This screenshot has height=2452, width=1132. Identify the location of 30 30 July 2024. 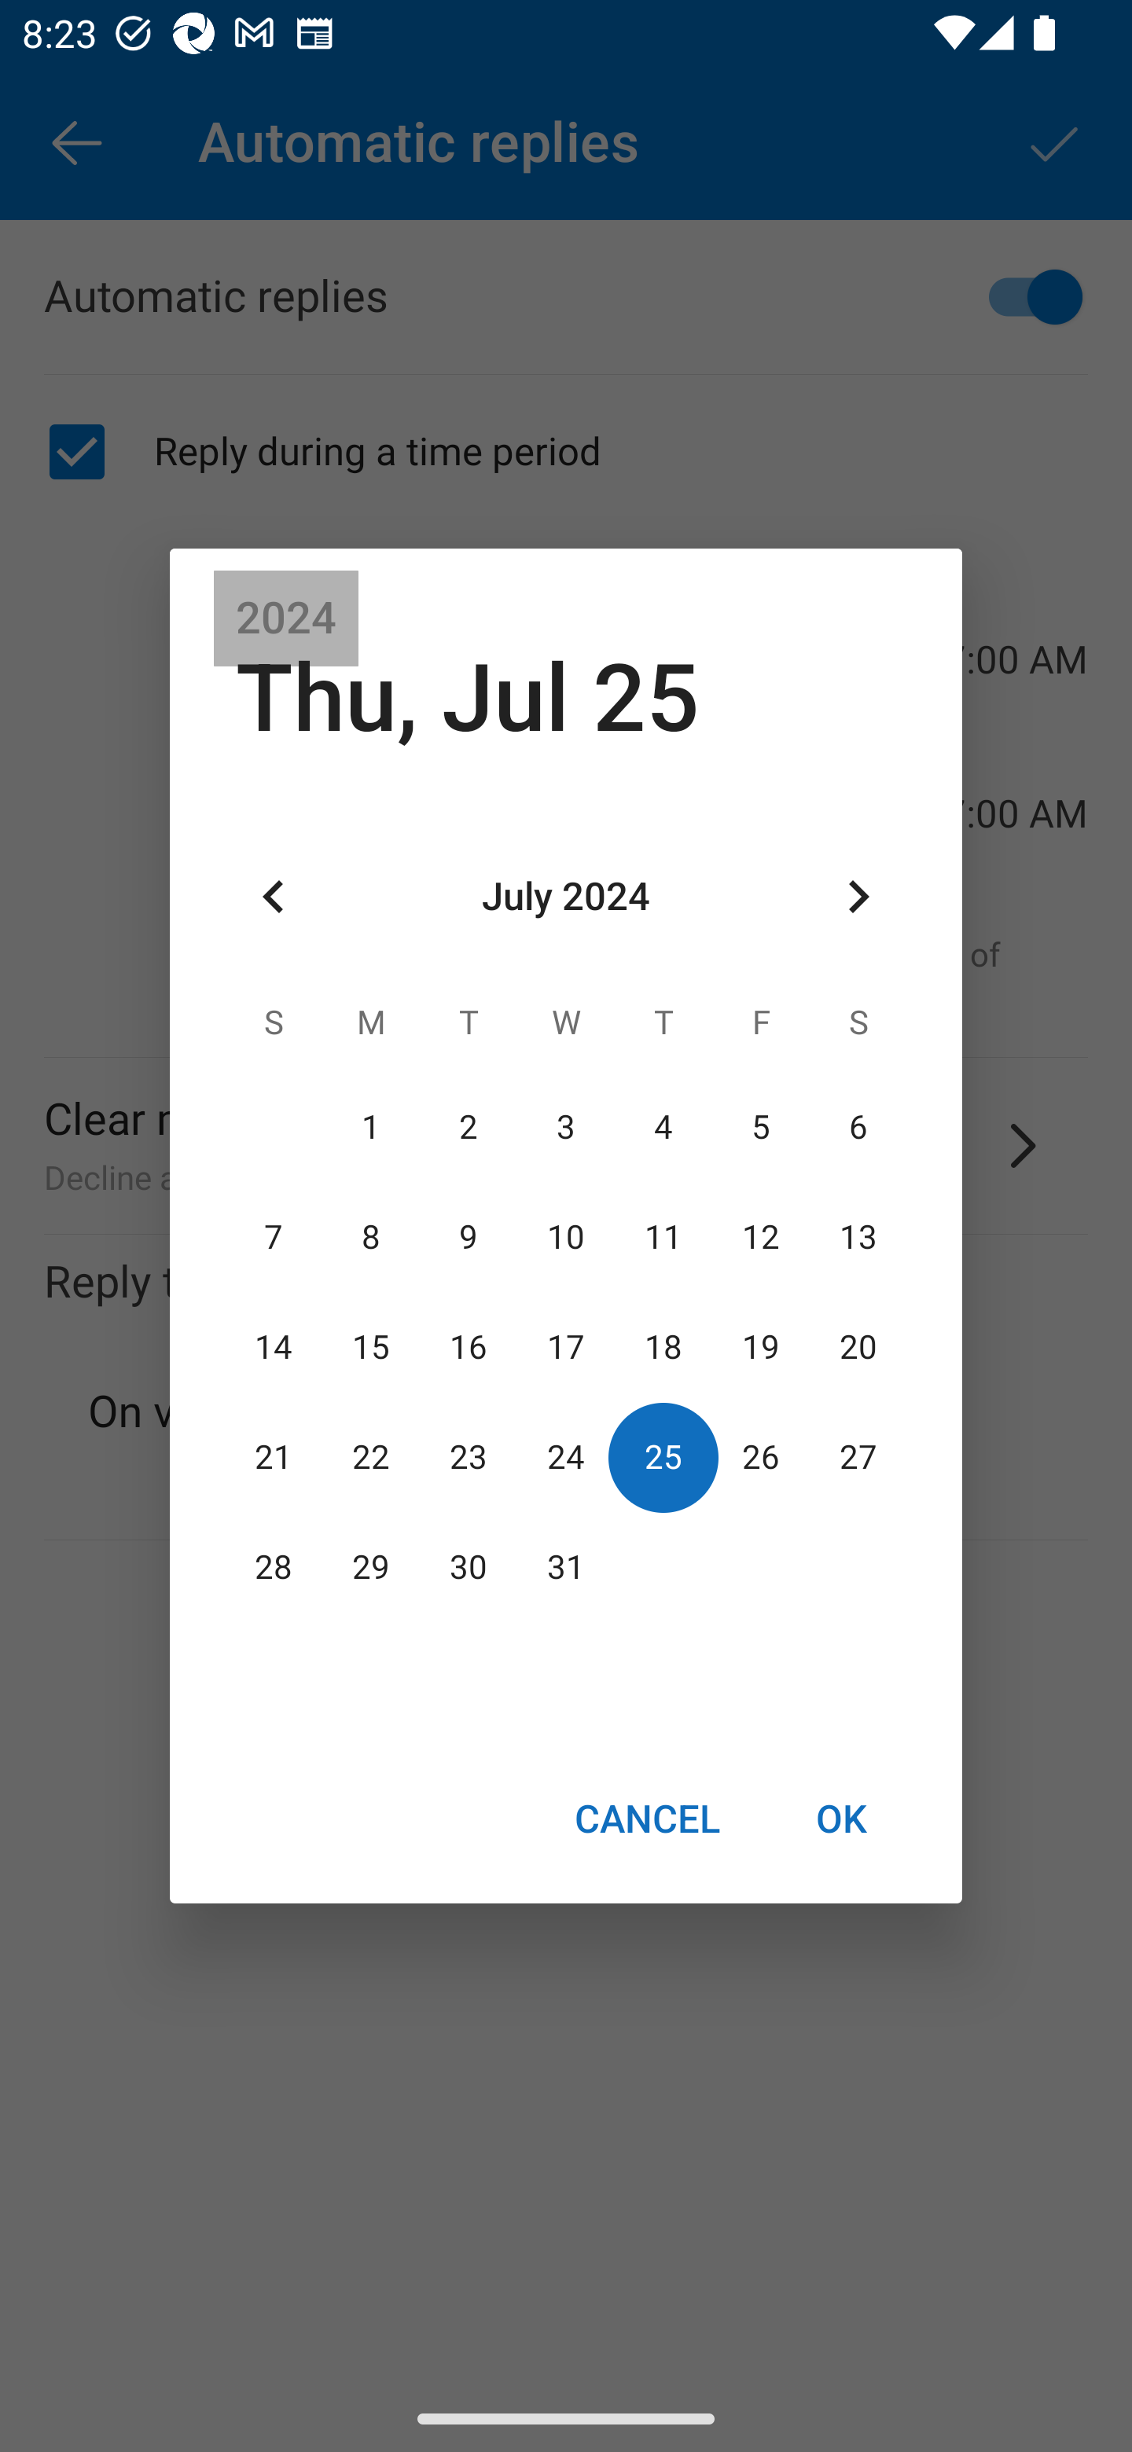
(469, 1568).